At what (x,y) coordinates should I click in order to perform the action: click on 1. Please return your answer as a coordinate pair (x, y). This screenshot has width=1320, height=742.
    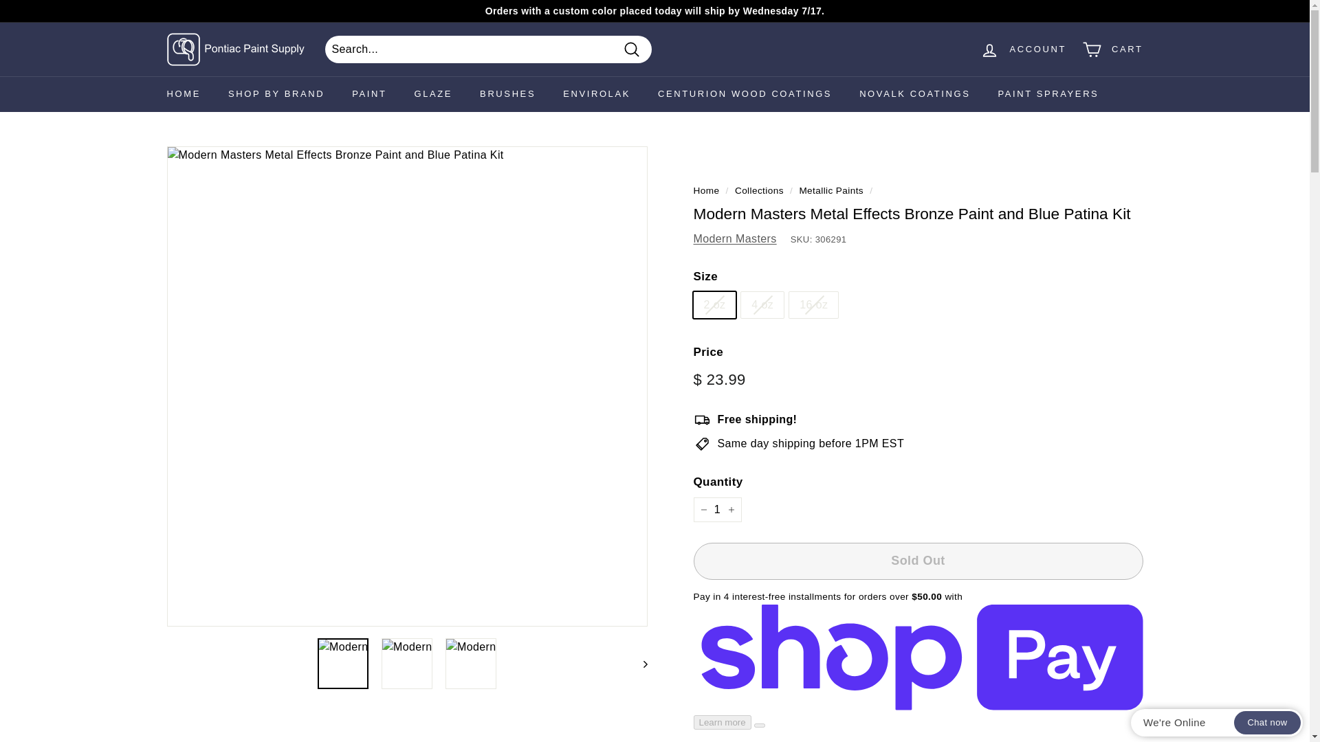
    Looking at the image, I should click on (716, 510).